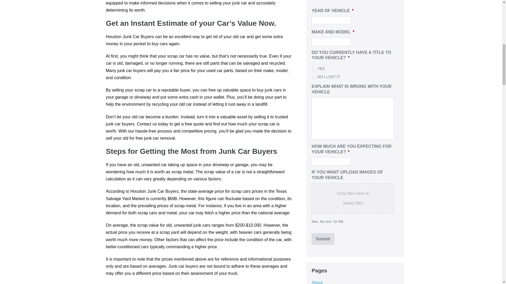  Describe the element at coordinates (353, 203) in the screenshot. I see `Select files` at that location.